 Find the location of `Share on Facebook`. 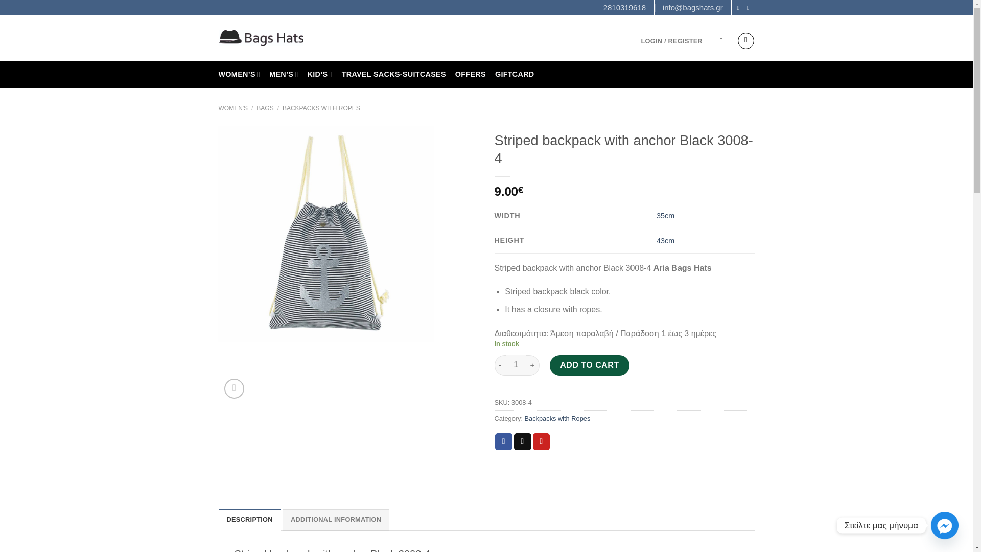

Share on Facebook is located at coordinates (504, 442).